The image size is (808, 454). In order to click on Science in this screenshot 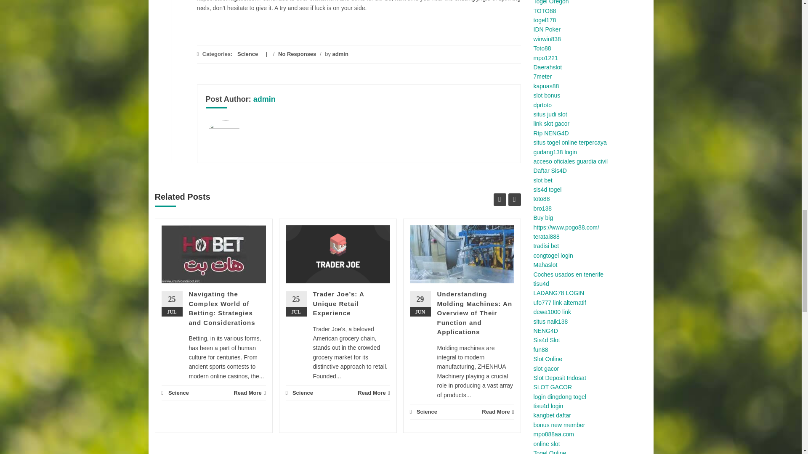, I will do `click(178, 393)`.